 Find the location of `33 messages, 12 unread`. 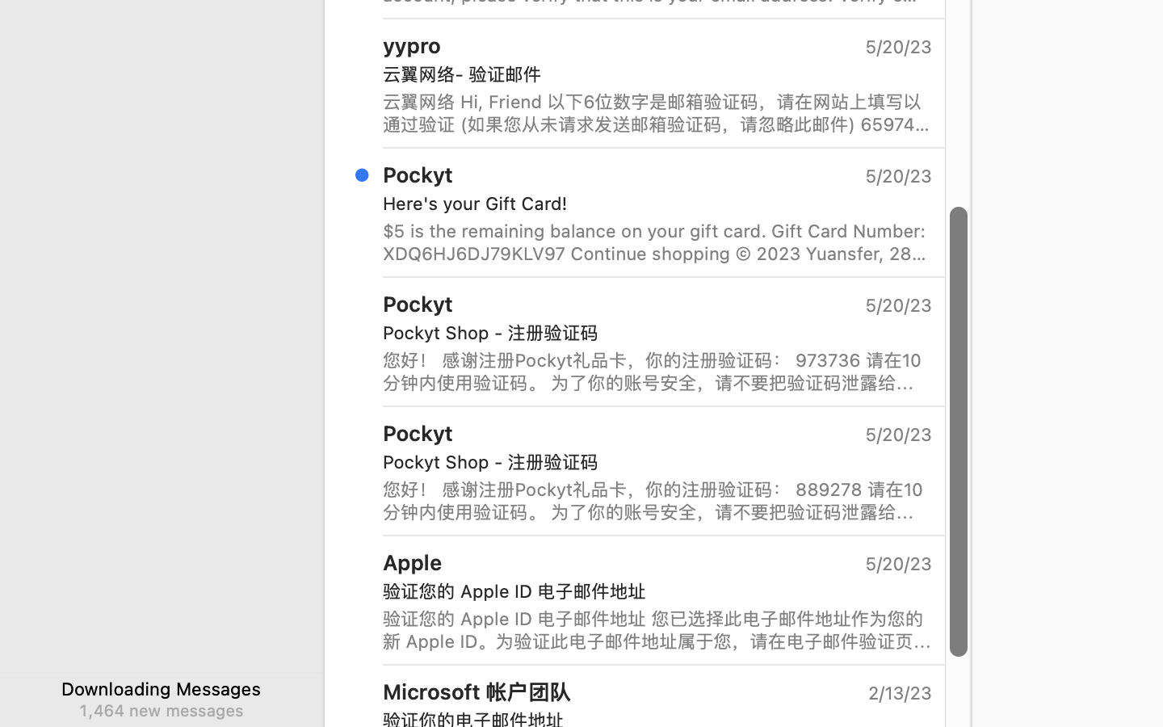

33 messages, 12 unread is located at coordinates (605, 614).